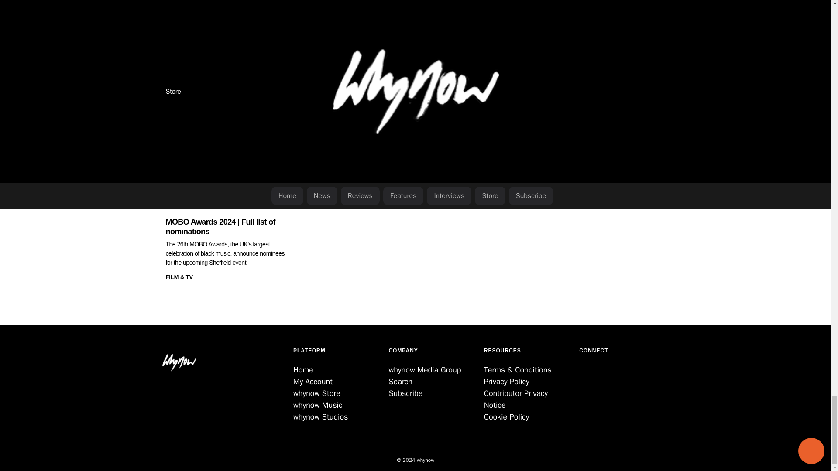 The height and width of the screenshot is (471, 838). What do you see at coordinates (216, 106) in the screenshot?
I see `logged in` at bounding box center [216, 106].